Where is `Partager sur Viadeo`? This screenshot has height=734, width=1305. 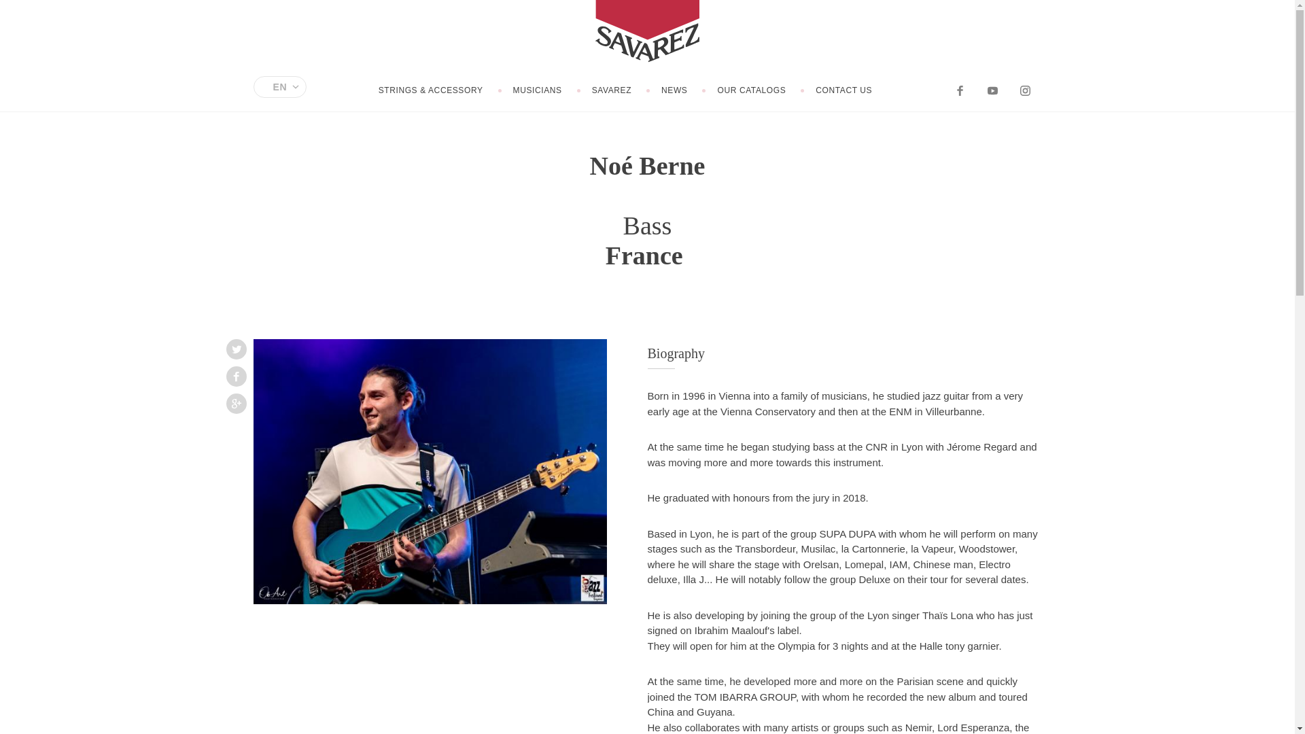 Partager sur Viadeo is located at coordinates (236, 404).